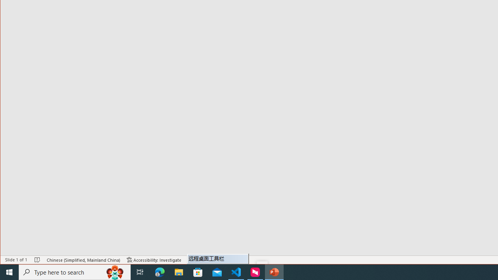  I want to click on Search highlights icon opens search home window, so click(115, 272).